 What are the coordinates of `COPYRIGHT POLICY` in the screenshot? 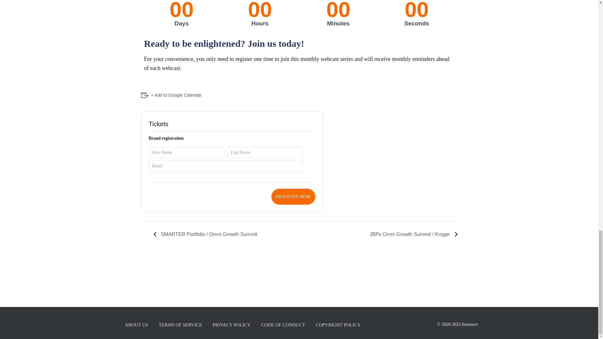 It's located at (338, 325).